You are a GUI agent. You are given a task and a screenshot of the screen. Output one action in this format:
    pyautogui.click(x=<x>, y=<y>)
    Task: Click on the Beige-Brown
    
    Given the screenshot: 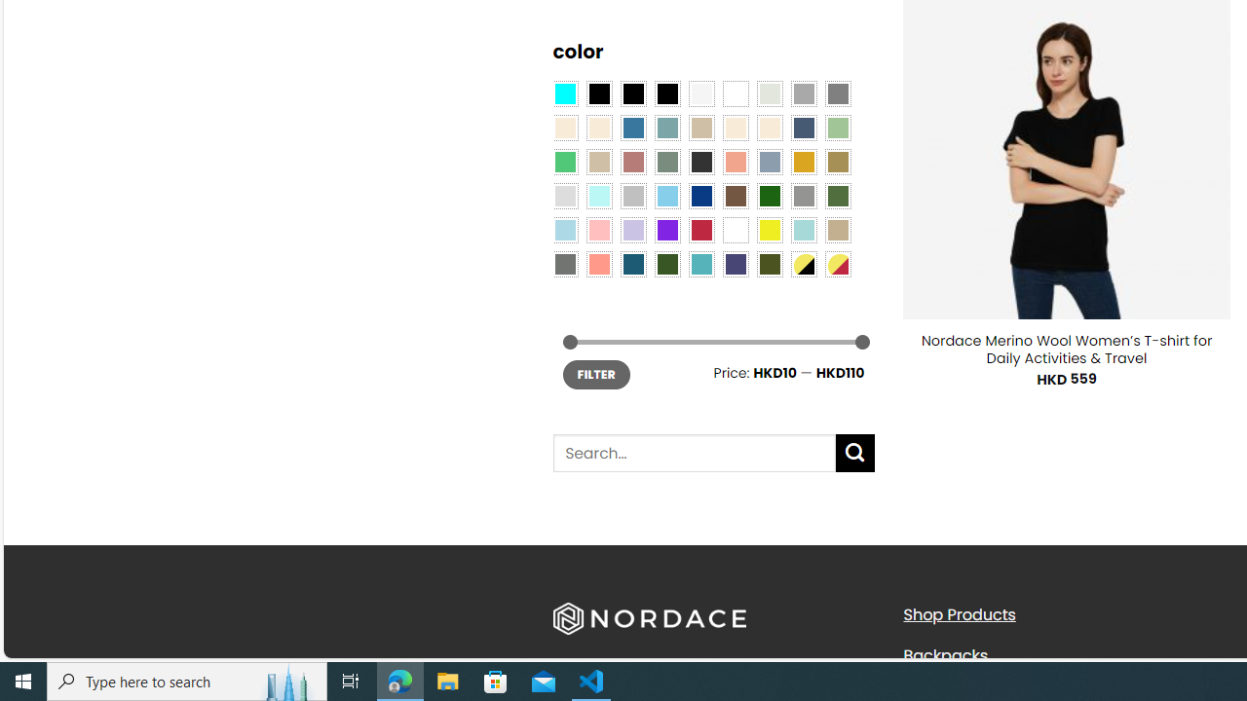 What is the action you would take?
    pyautogui.click(x=598, y=128)
    